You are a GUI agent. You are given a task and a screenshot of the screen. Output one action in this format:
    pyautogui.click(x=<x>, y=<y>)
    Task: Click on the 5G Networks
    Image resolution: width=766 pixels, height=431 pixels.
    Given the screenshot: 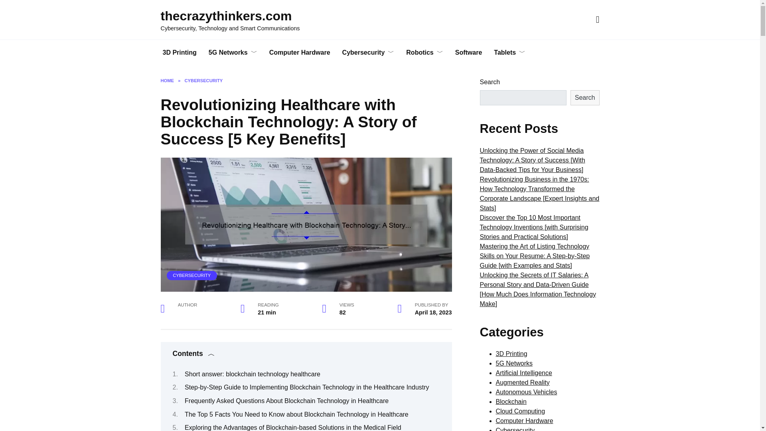 What is the action you would take?
    pyautogui.click(x=233, y=53)
    